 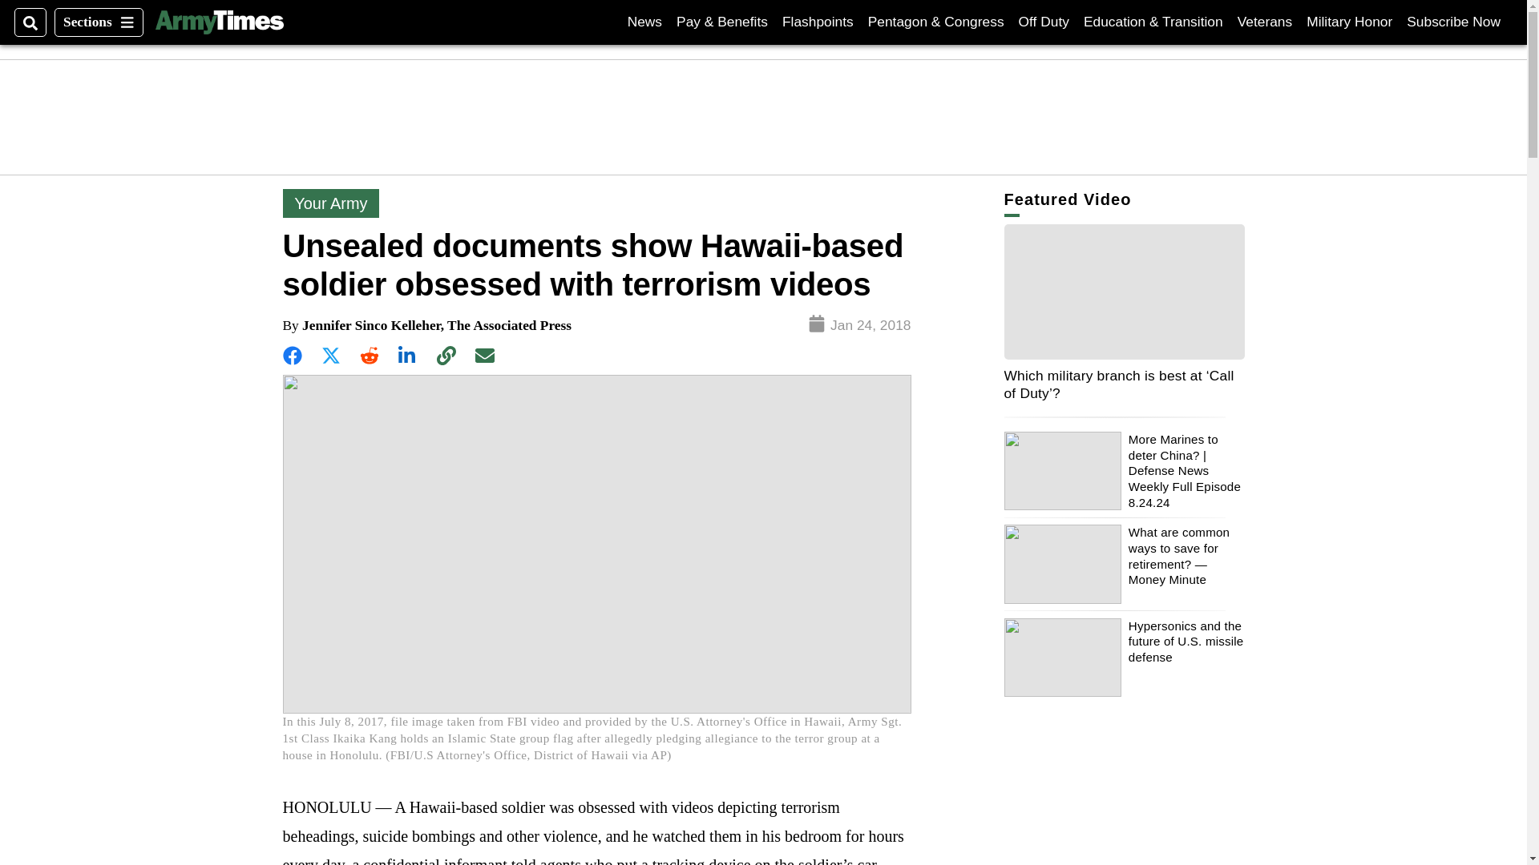 What do you see at coordinates (1453, 22) in the screenshot?
I see `Army Times Logo` at bounding box center [1453, 22].